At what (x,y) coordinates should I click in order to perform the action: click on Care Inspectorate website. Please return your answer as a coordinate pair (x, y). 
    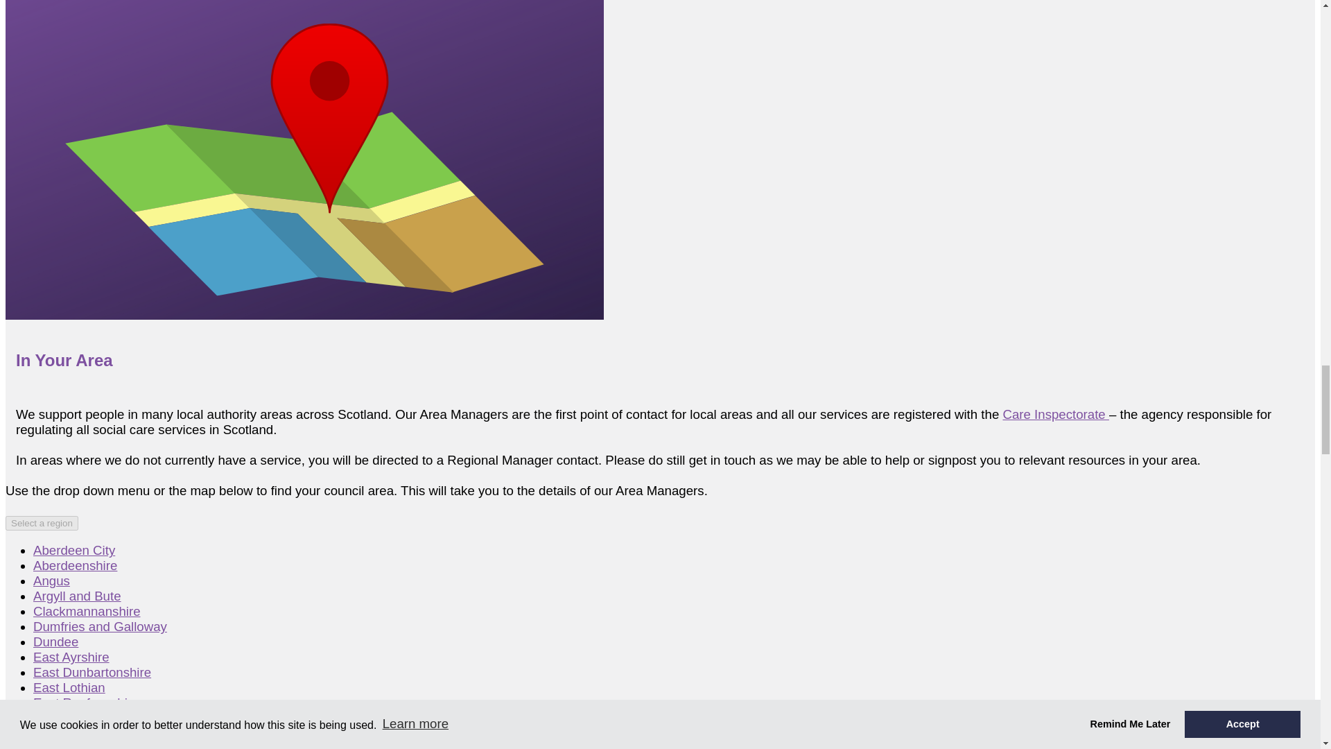
    Looking at the image, I should click on (1055, 415).